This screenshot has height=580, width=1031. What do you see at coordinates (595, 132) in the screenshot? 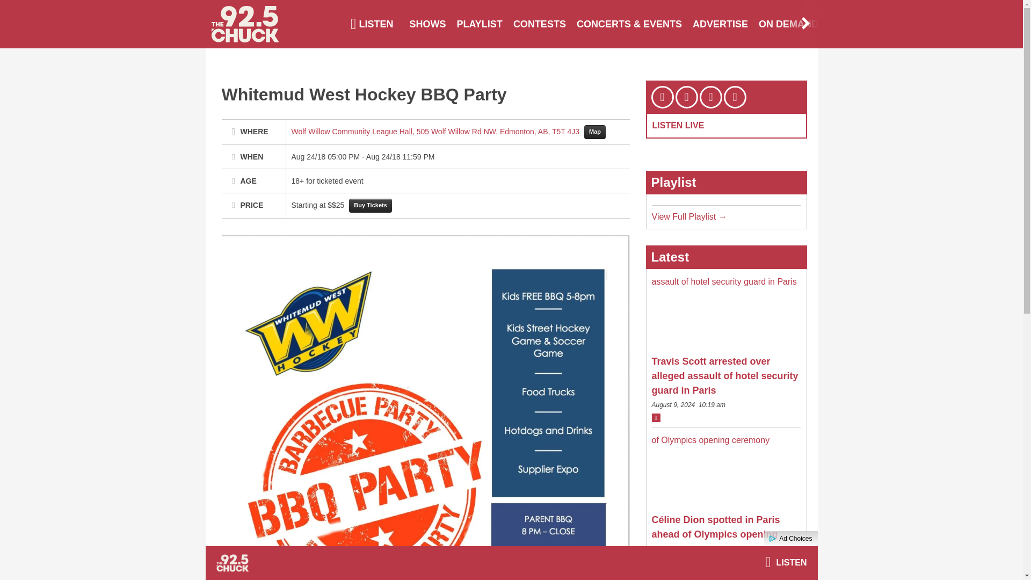
I see `Map` at bounding box center [595, 132].